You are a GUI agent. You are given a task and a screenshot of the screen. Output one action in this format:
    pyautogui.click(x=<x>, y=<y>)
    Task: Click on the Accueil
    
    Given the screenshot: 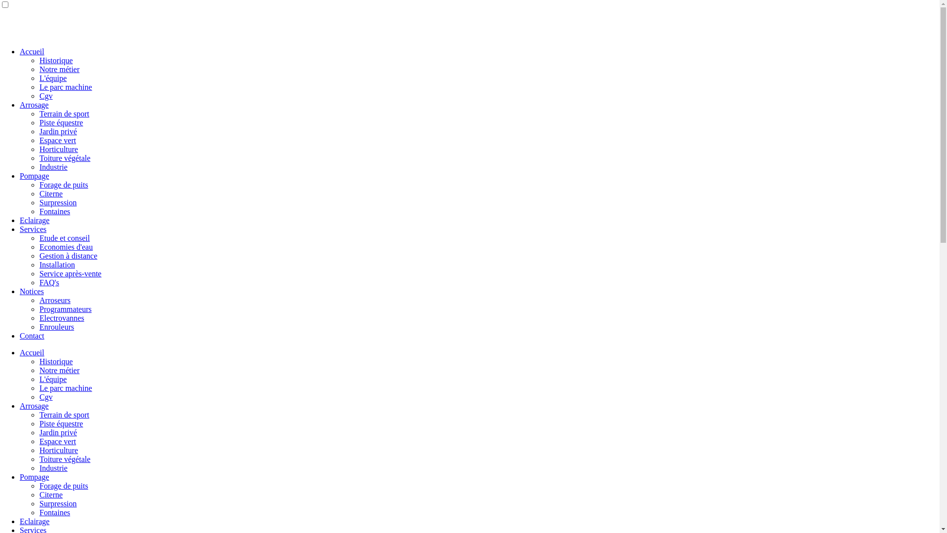 What is the action you would take?
    pyautogui.click(x=32, y=51)
    